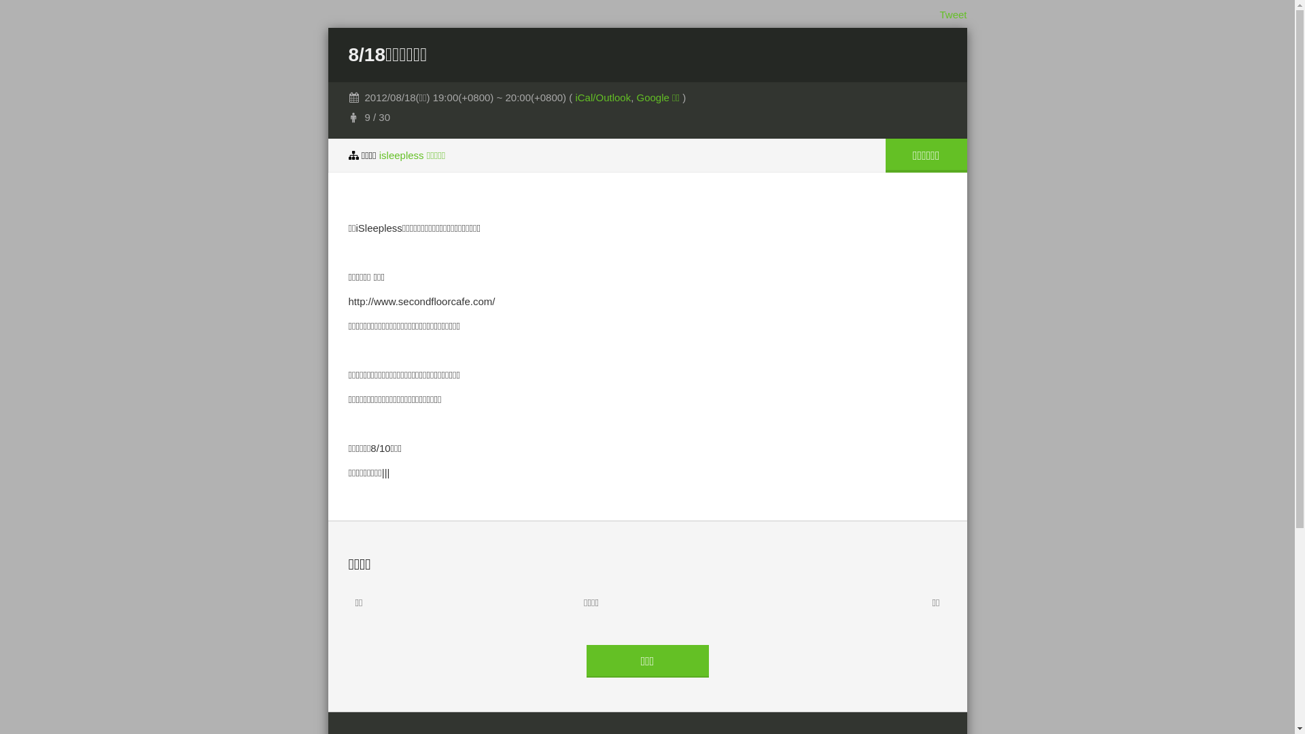 The image size is (1305, 734). Describe the element at coordinates (603, 98) in the screenshot. I see `iCal/Outlook` at that location.